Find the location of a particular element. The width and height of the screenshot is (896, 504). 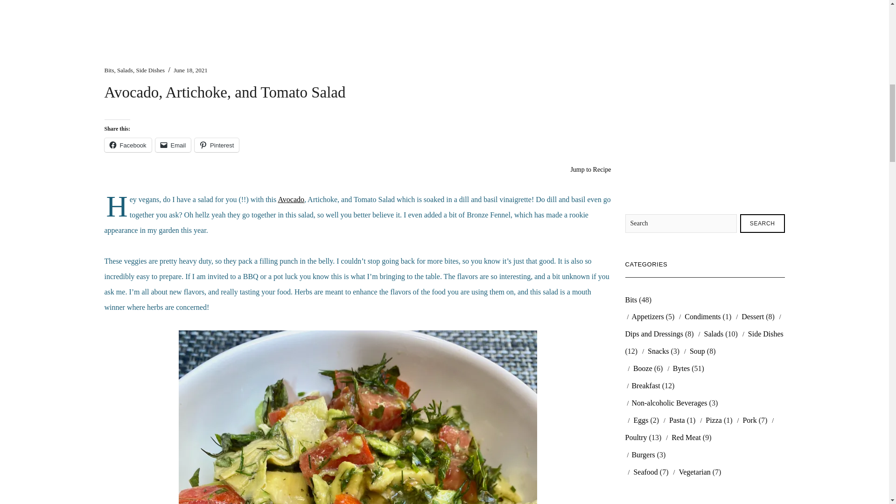

Jump to Recipe is located at coordinates (590, 170).